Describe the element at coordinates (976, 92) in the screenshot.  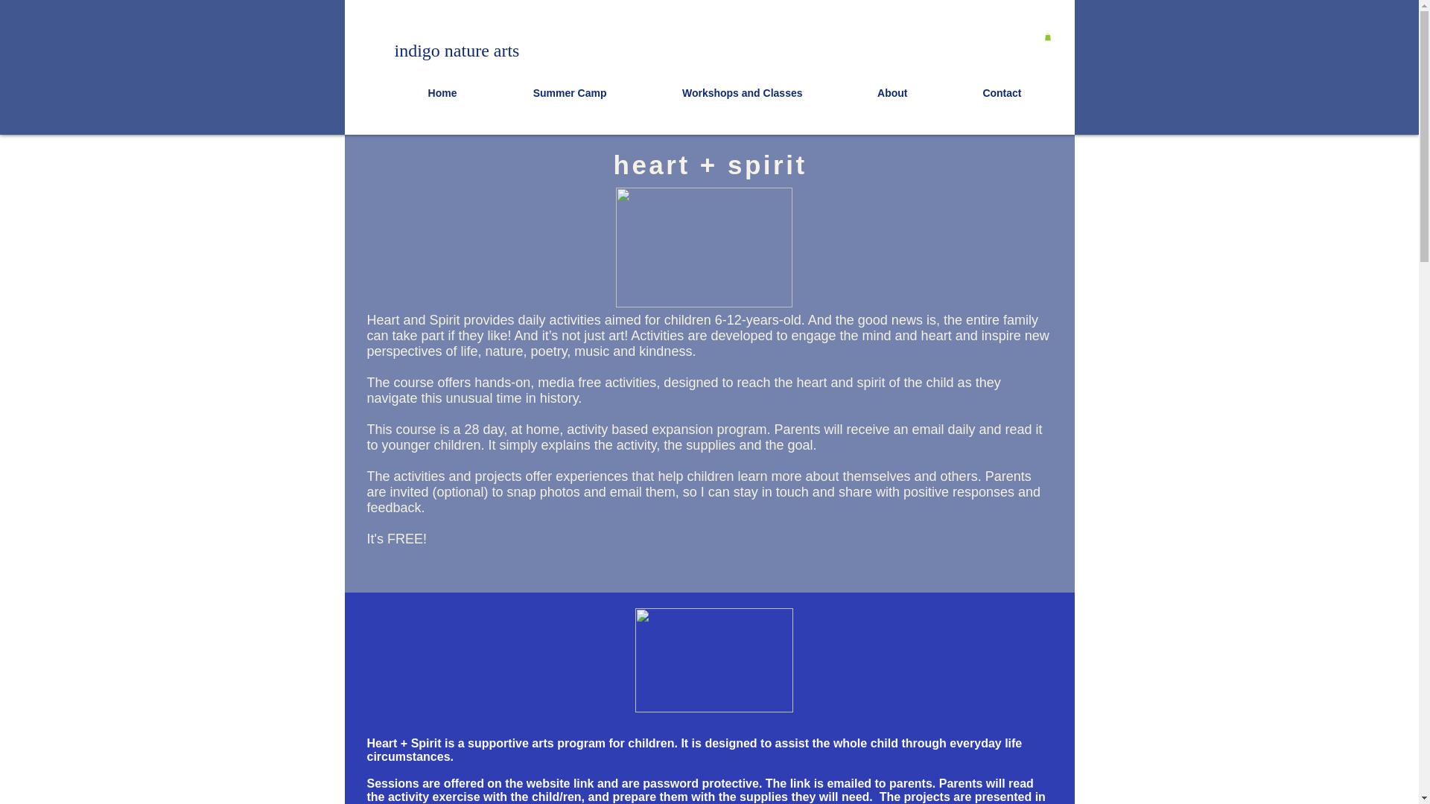
I see `Contact` at that location.